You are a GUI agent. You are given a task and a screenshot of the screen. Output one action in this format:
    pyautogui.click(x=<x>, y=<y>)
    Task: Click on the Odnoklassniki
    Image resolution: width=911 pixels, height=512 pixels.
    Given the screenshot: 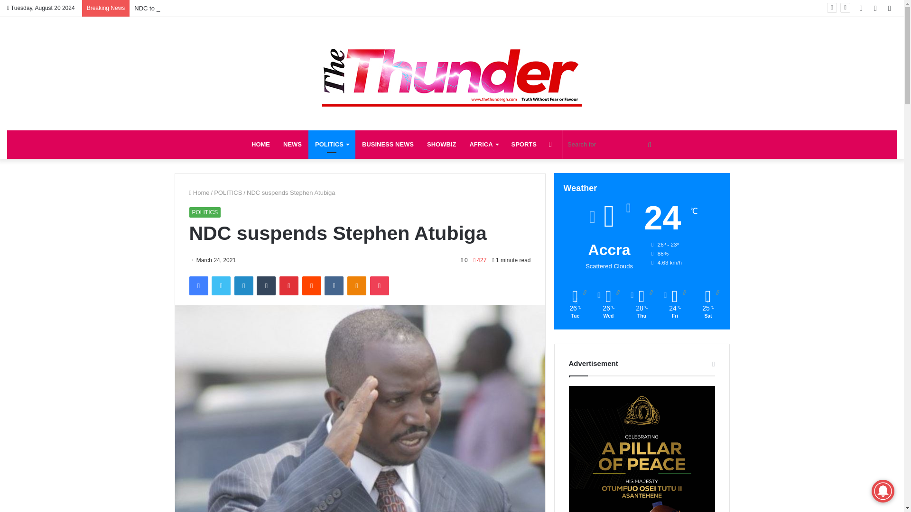 What is the action you would take?
    pyautogui.click(x=356, y=286)
    